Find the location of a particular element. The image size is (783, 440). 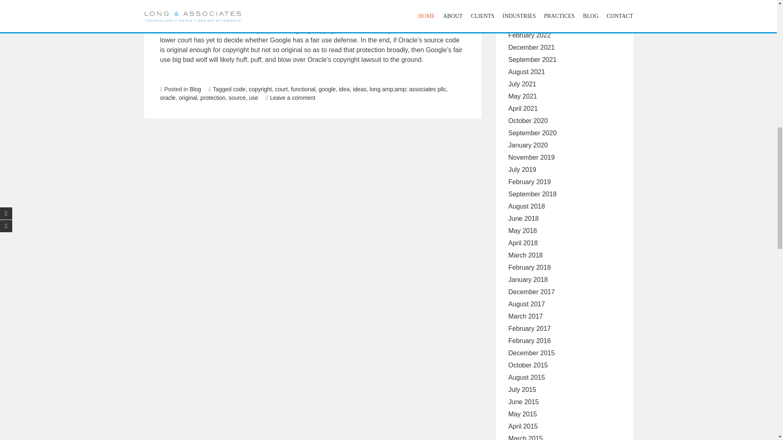

idea is located at coordinates (344, 89).